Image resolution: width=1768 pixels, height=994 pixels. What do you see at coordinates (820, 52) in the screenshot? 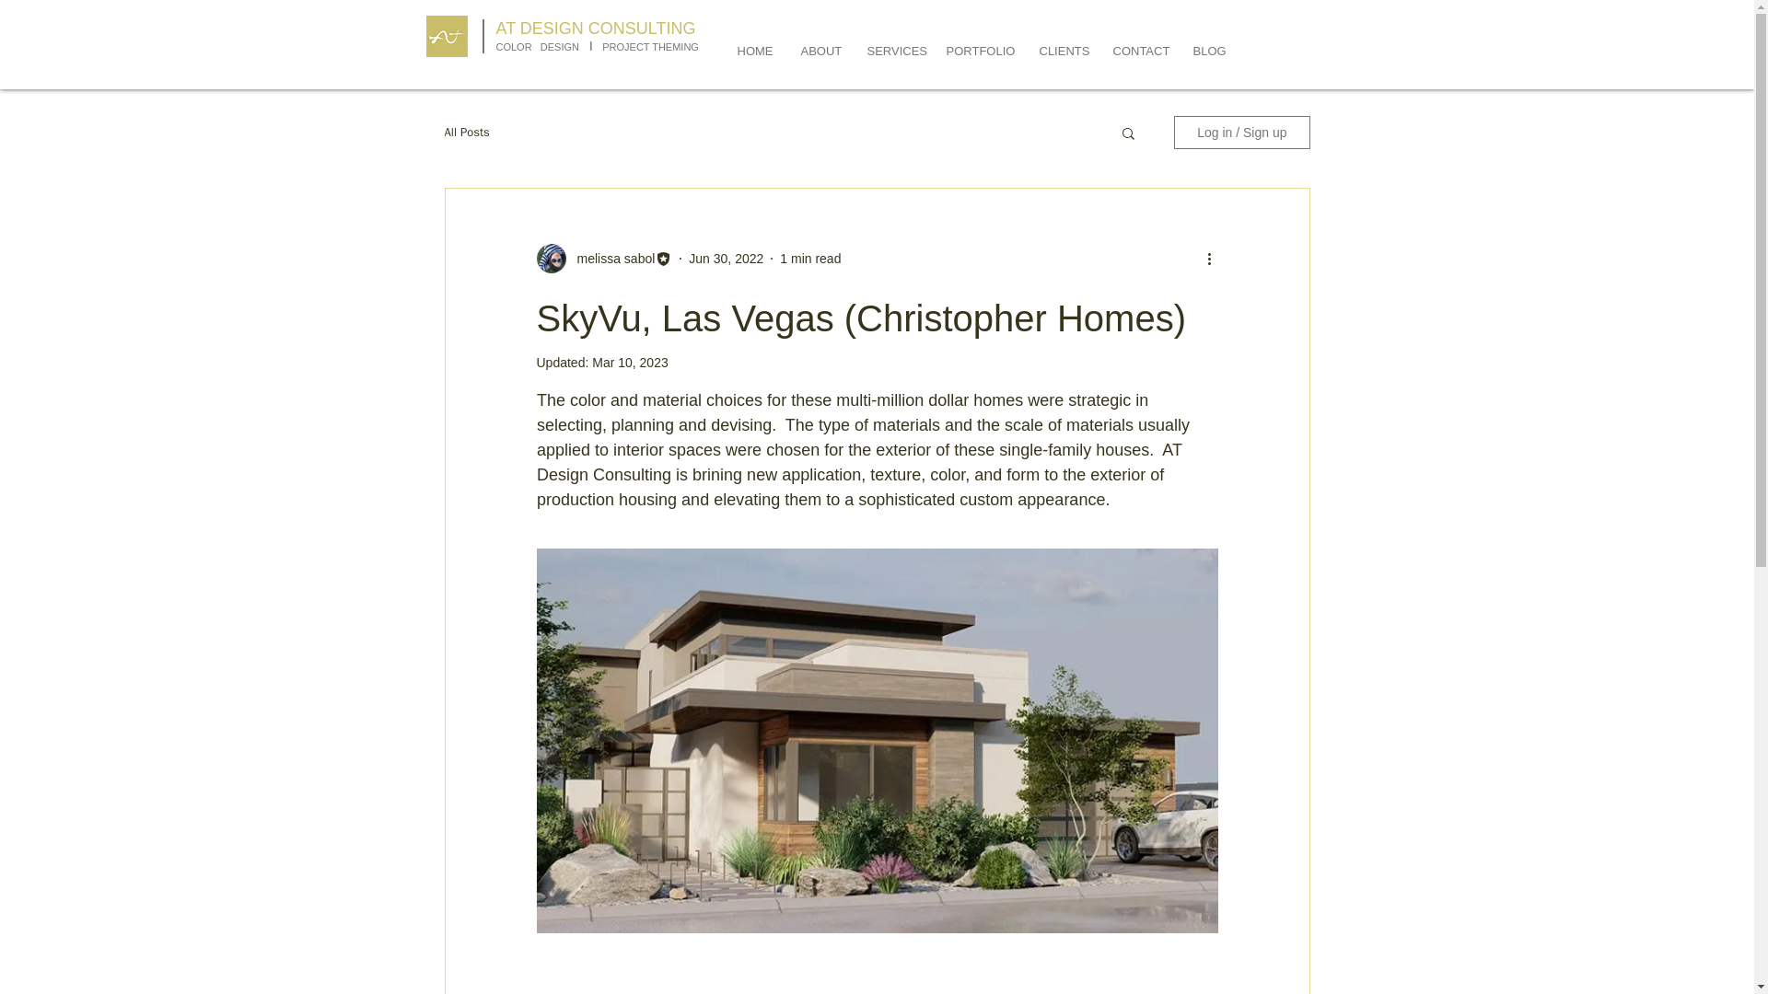
I see `ABOUT` at bounding box center [820, 52].